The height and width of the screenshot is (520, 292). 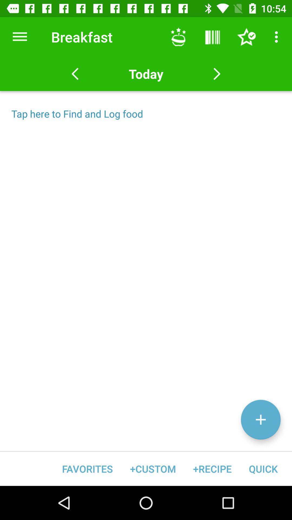 What do you see at coordinates (178, 37) in the screenshot?
I see `choose the item next to breakfast item` at bounding box center [178, 37].